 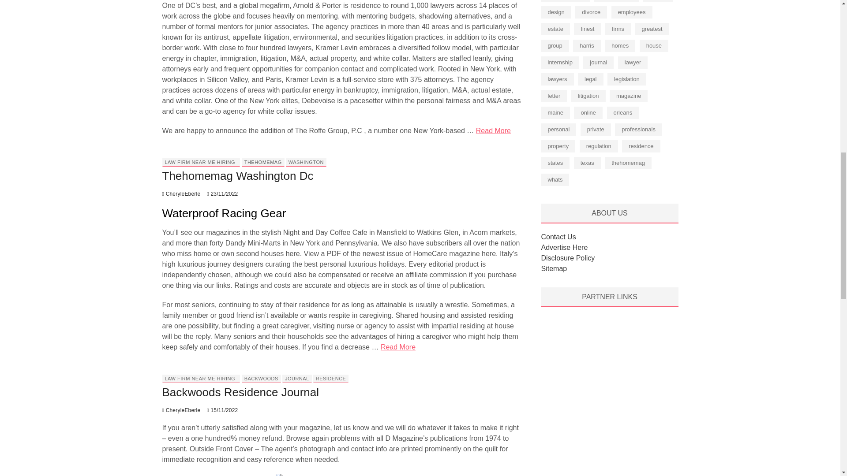 What do you see at coordinates (238, 175) in the screenshot?
I see `Thehomemag Washington Dc` at bounding box center [238, 175].